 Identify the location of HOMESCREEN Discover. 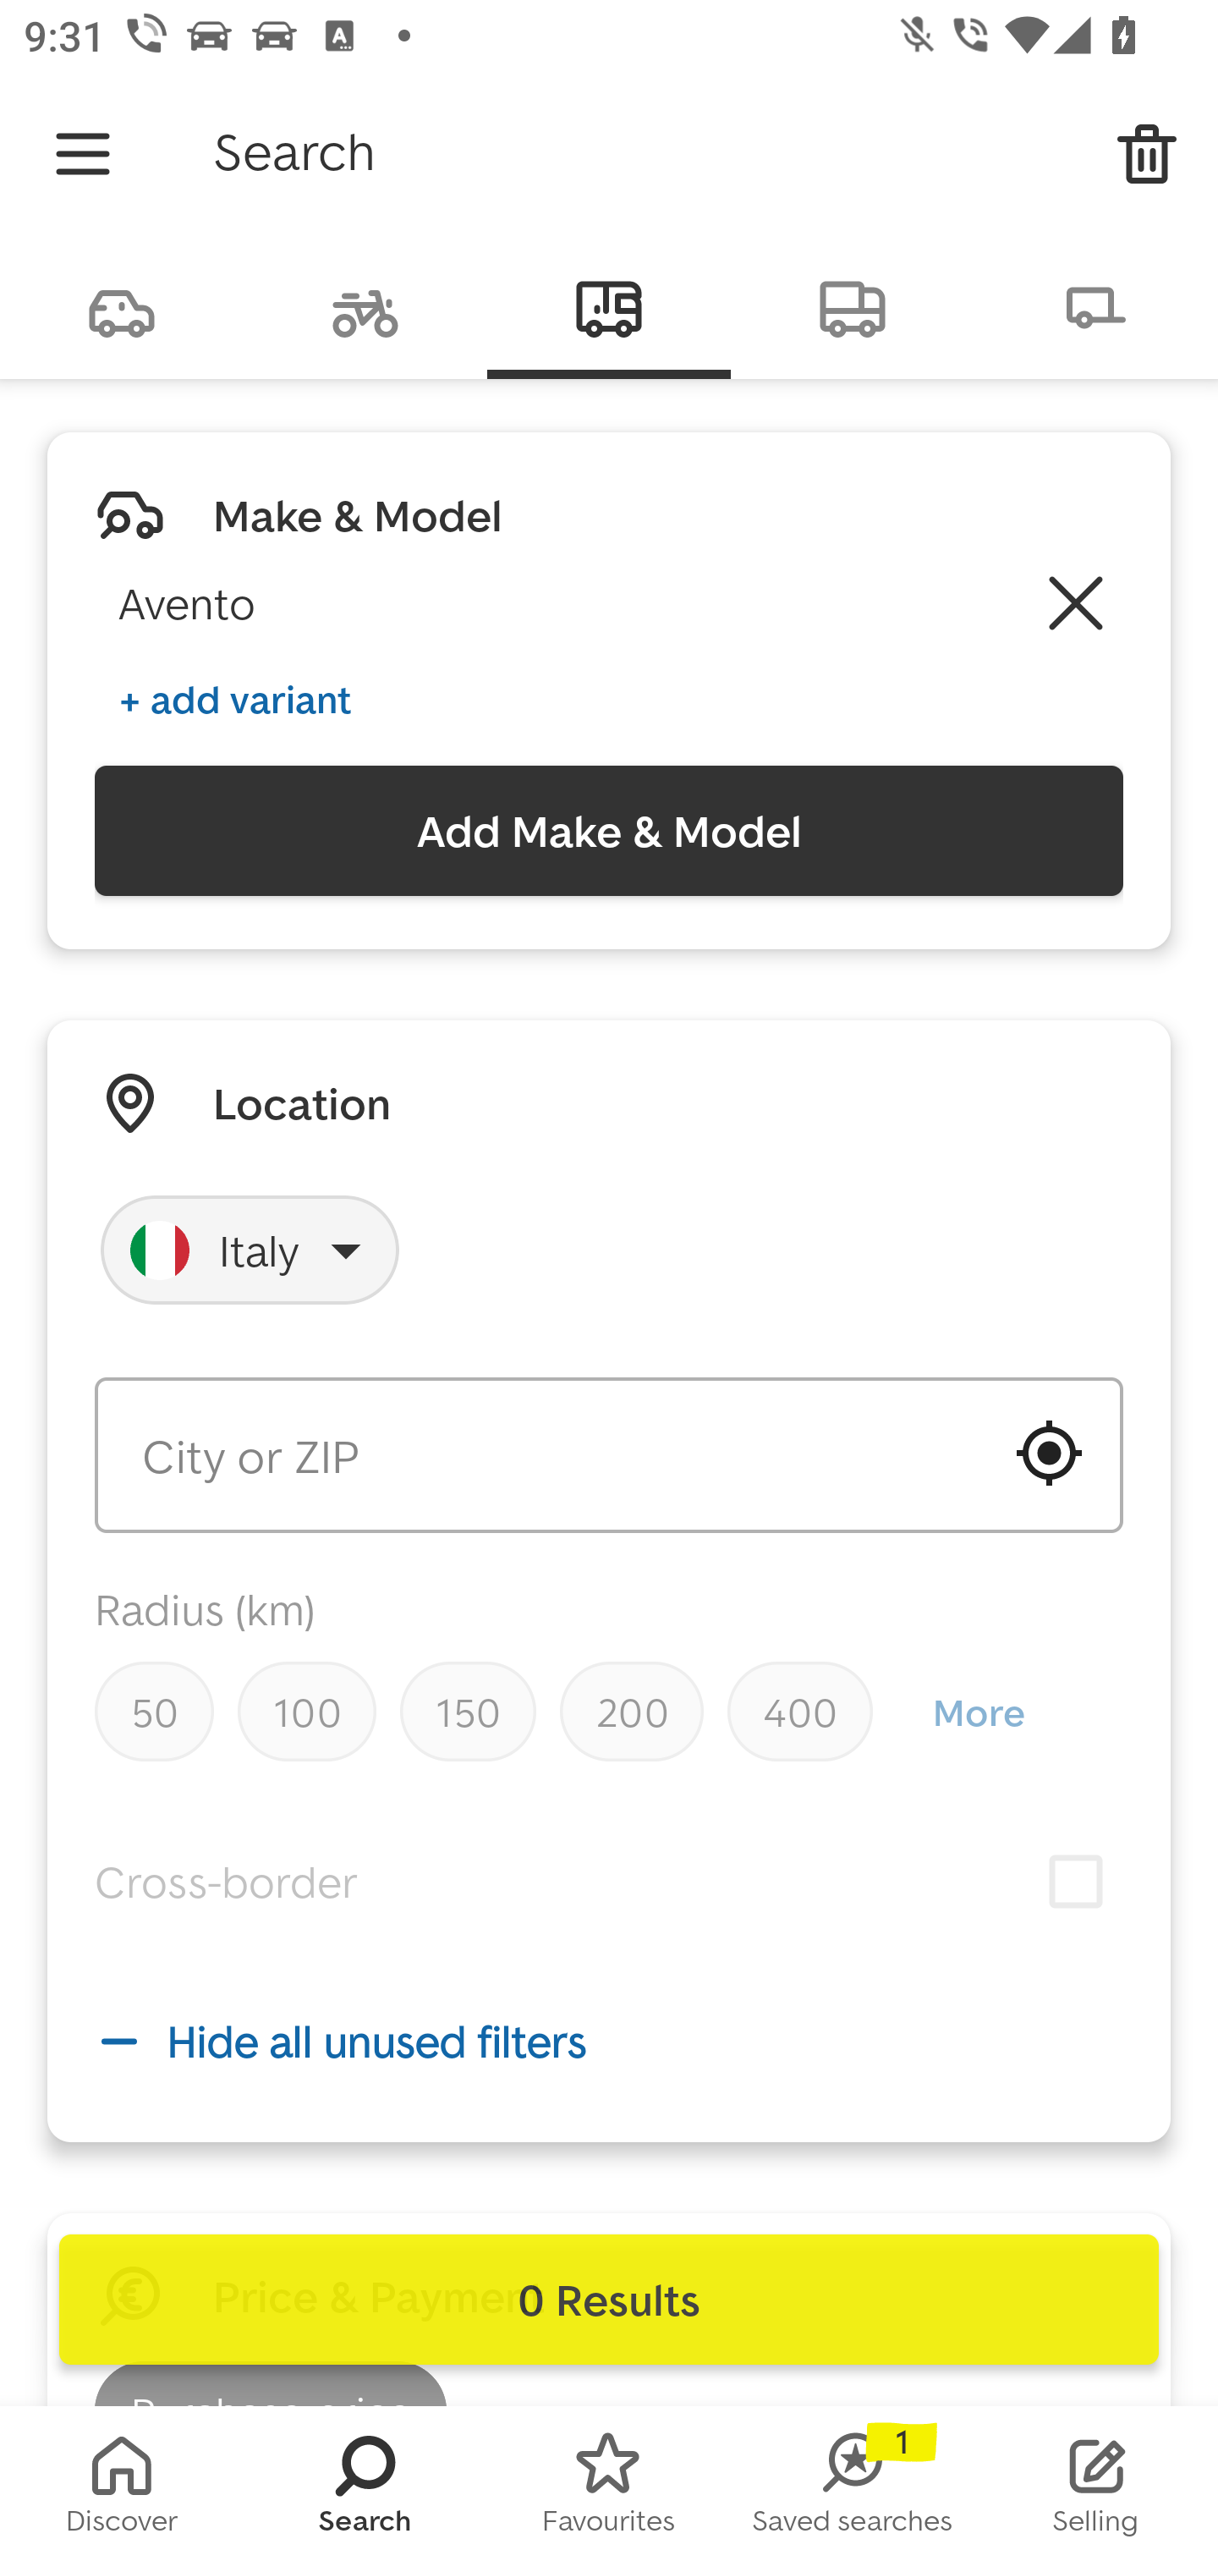
(122, 2489).